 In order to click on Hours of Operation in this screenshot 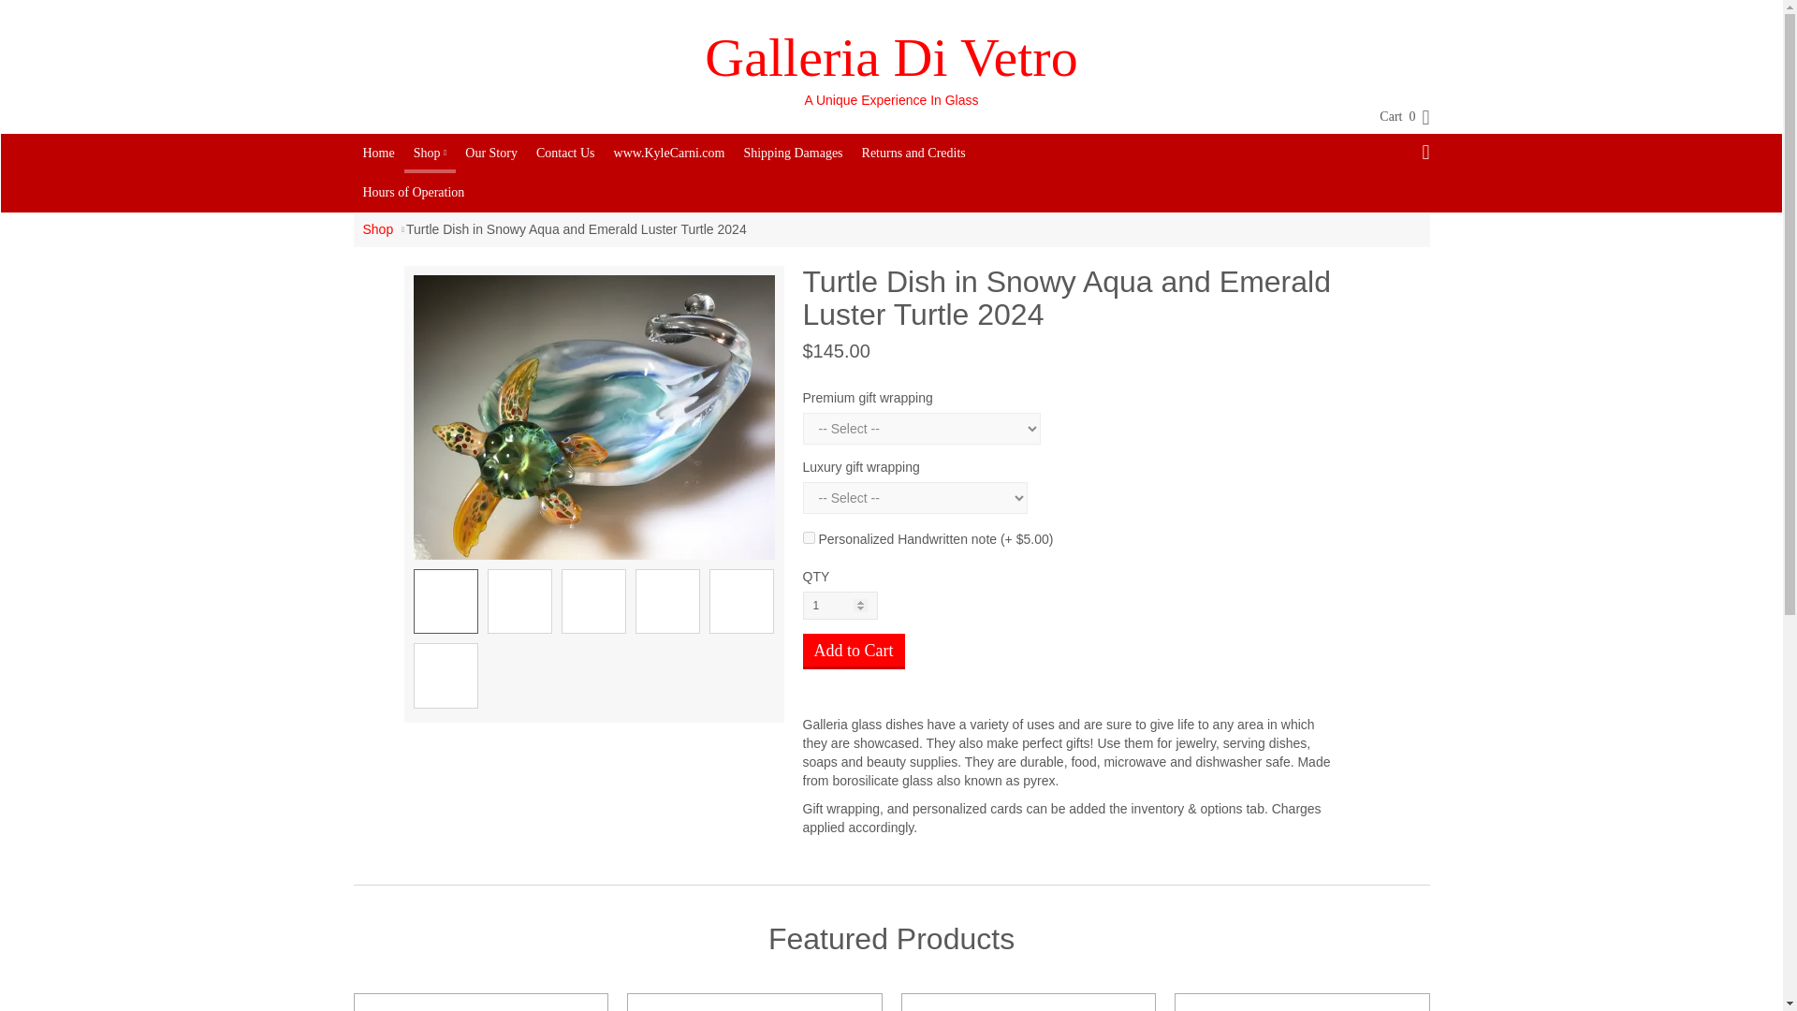, I will do `click(414, 192)`.